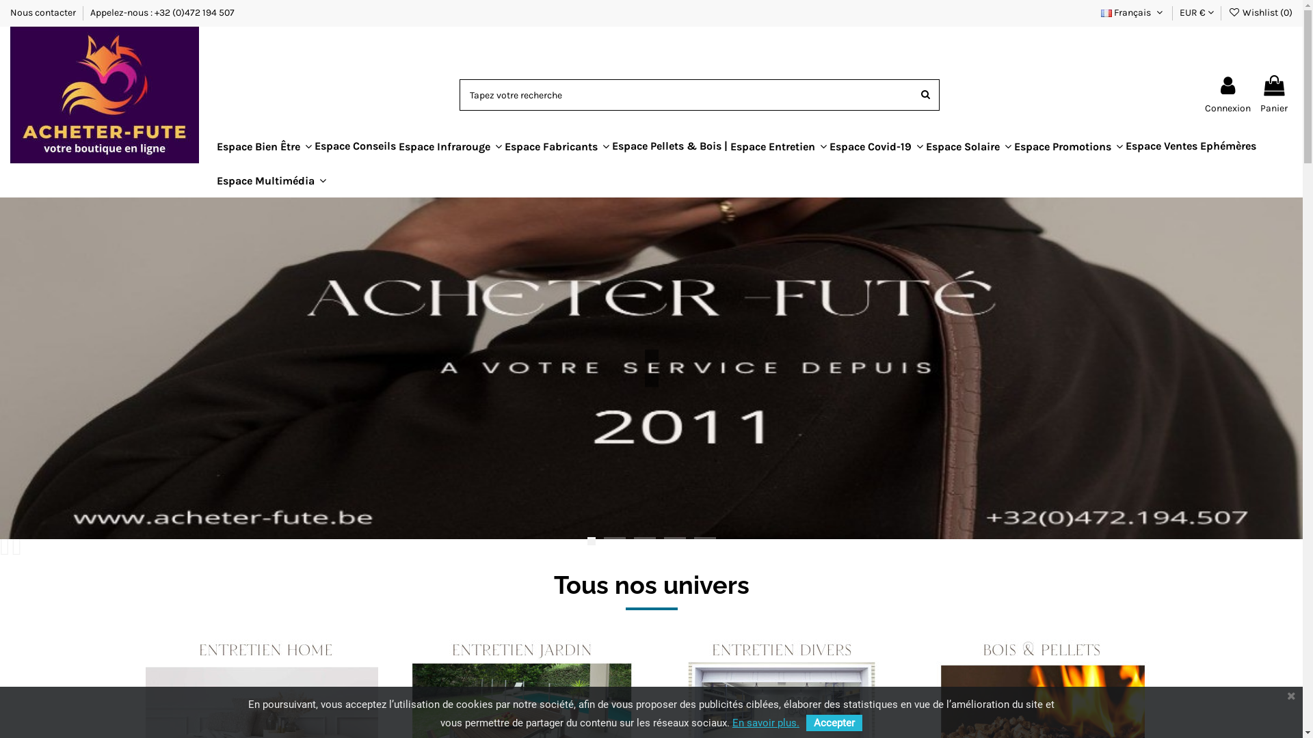 Image resolution: width=1313 pixels, height=738 pixels. What do you see at coordinates (557, 146) in the screenshot?
I see `Espace Fabricants` at bounding box center [557, 146].